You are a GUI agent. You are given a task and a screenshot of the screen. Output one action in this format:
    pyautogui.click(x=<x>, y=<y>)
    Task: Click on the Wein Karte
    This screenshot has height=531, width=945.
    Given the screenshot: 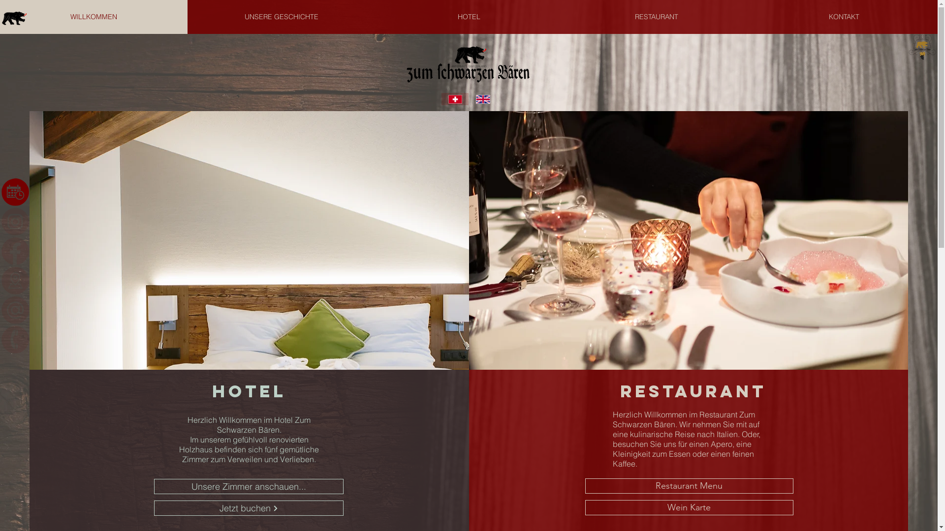 What is the action you would take?
    pyautogui.click(x=689, y=507)
    